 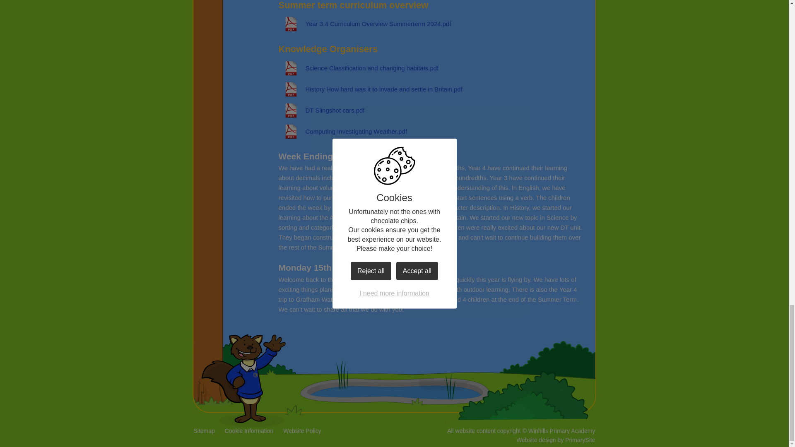 I want to click on Computing Investigating Weather.pdf, so click(x=343, y=132).